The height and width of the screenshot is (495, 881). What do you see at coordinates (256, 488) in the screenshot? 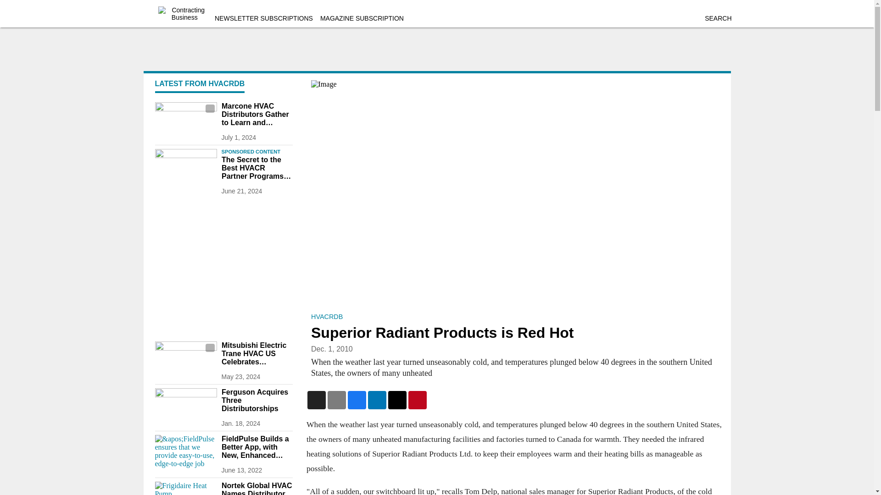
I see `Nortek Global HVAC Names Distributor for DFW Metro` at bounding box center [256, 488].